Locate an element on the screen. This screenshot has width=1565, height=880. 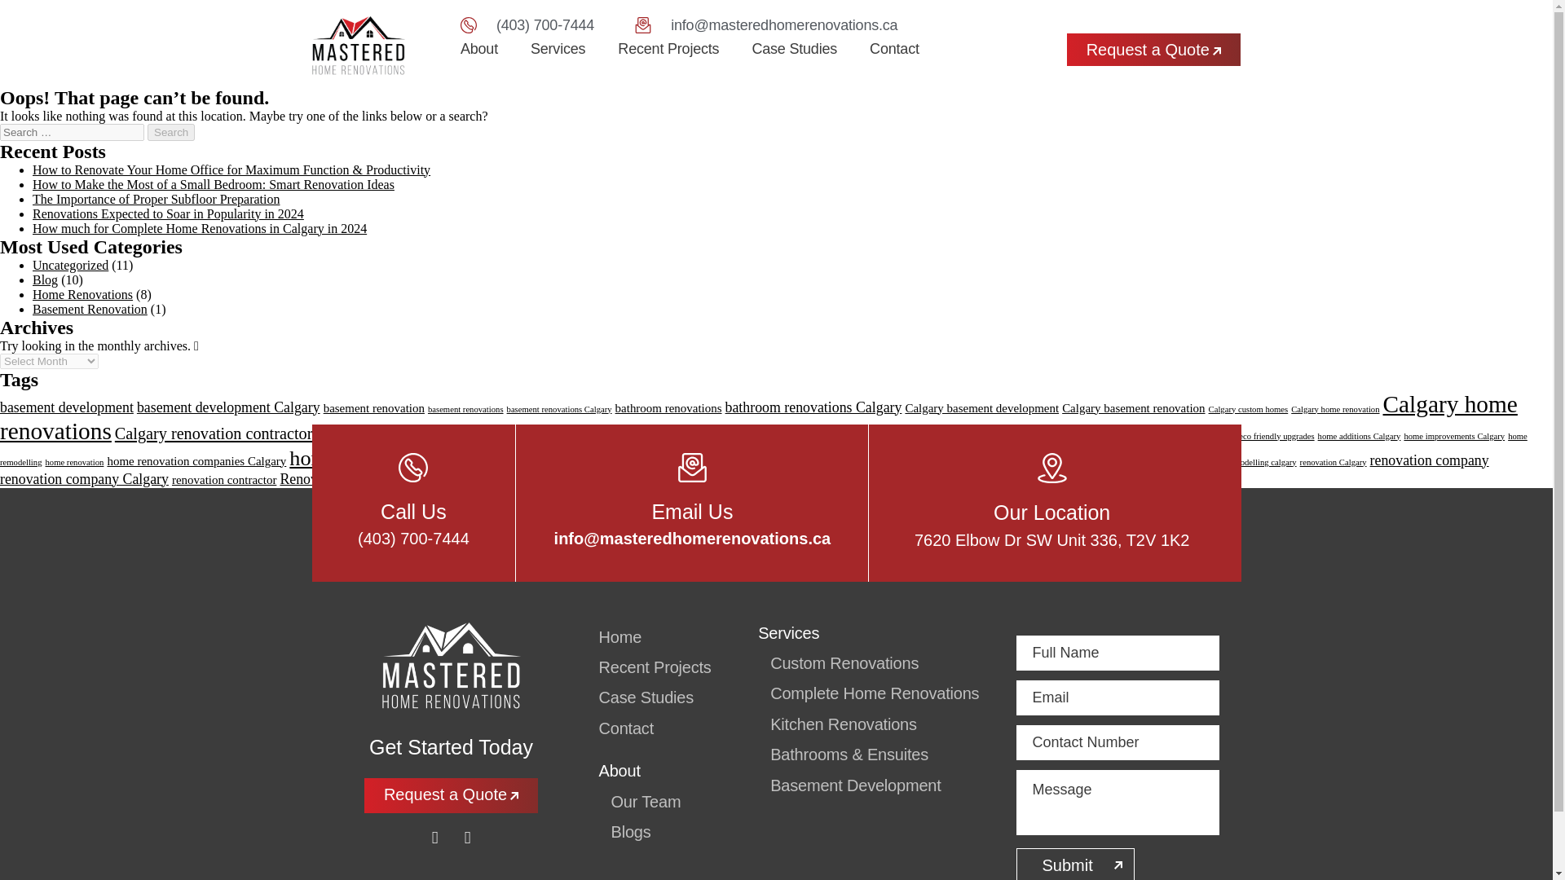
Services is located at coordinates (558, 49).